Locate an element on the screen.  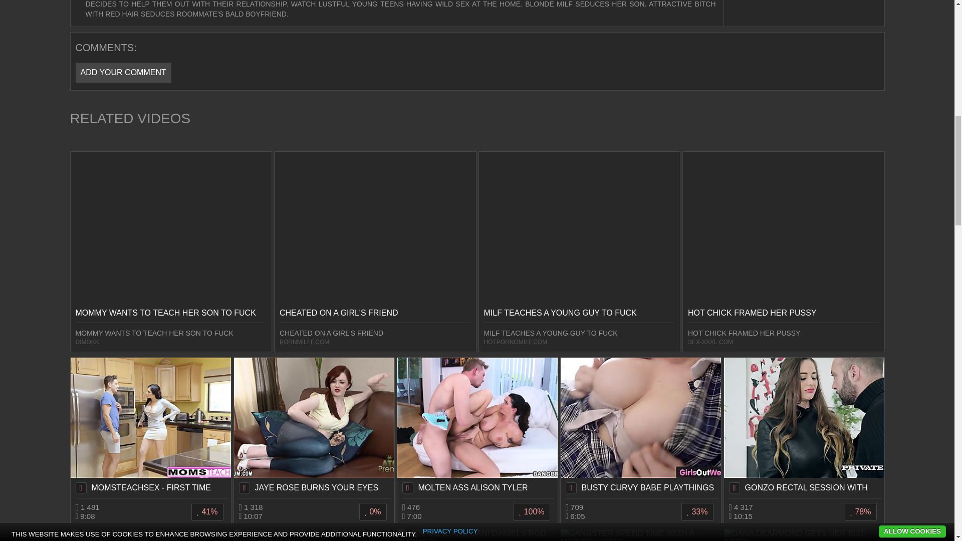
MOM HEFTY INNATE BAPS MUMMY LATINA LUVS is located at coordinates (150, 535).